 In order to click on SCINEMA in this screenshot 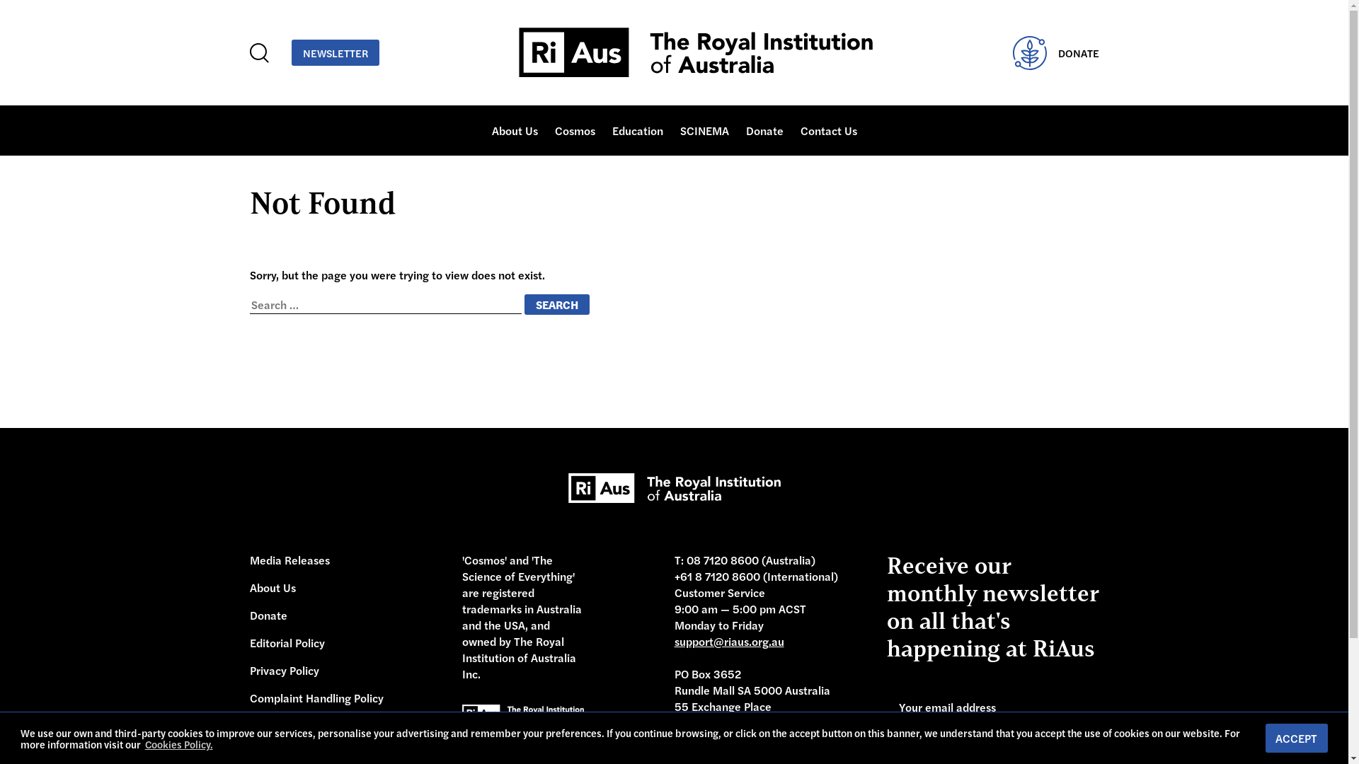, I will do `click(704, 130)`.